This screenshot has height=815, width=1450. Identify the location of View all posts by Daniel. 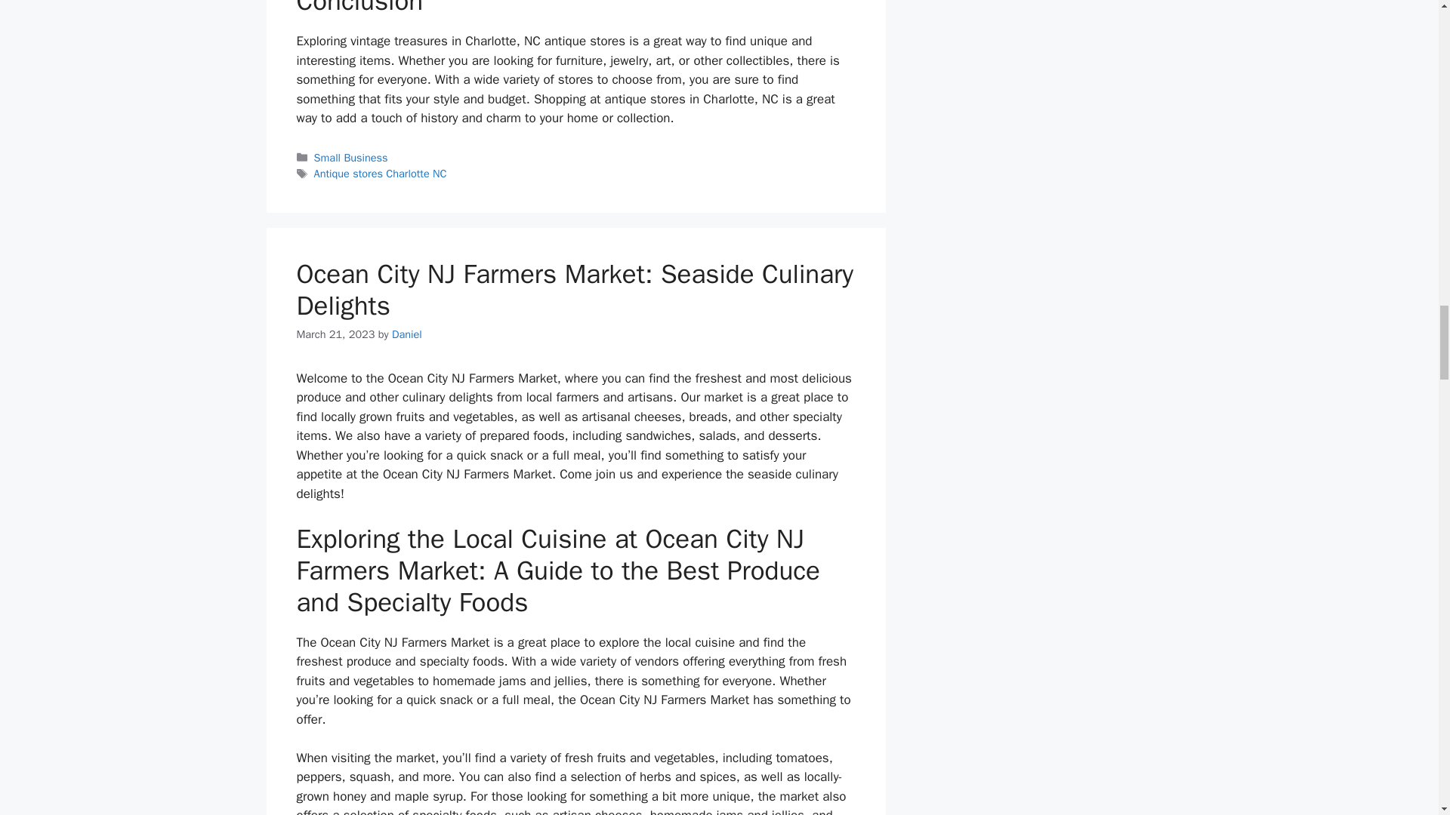
(406, 334).